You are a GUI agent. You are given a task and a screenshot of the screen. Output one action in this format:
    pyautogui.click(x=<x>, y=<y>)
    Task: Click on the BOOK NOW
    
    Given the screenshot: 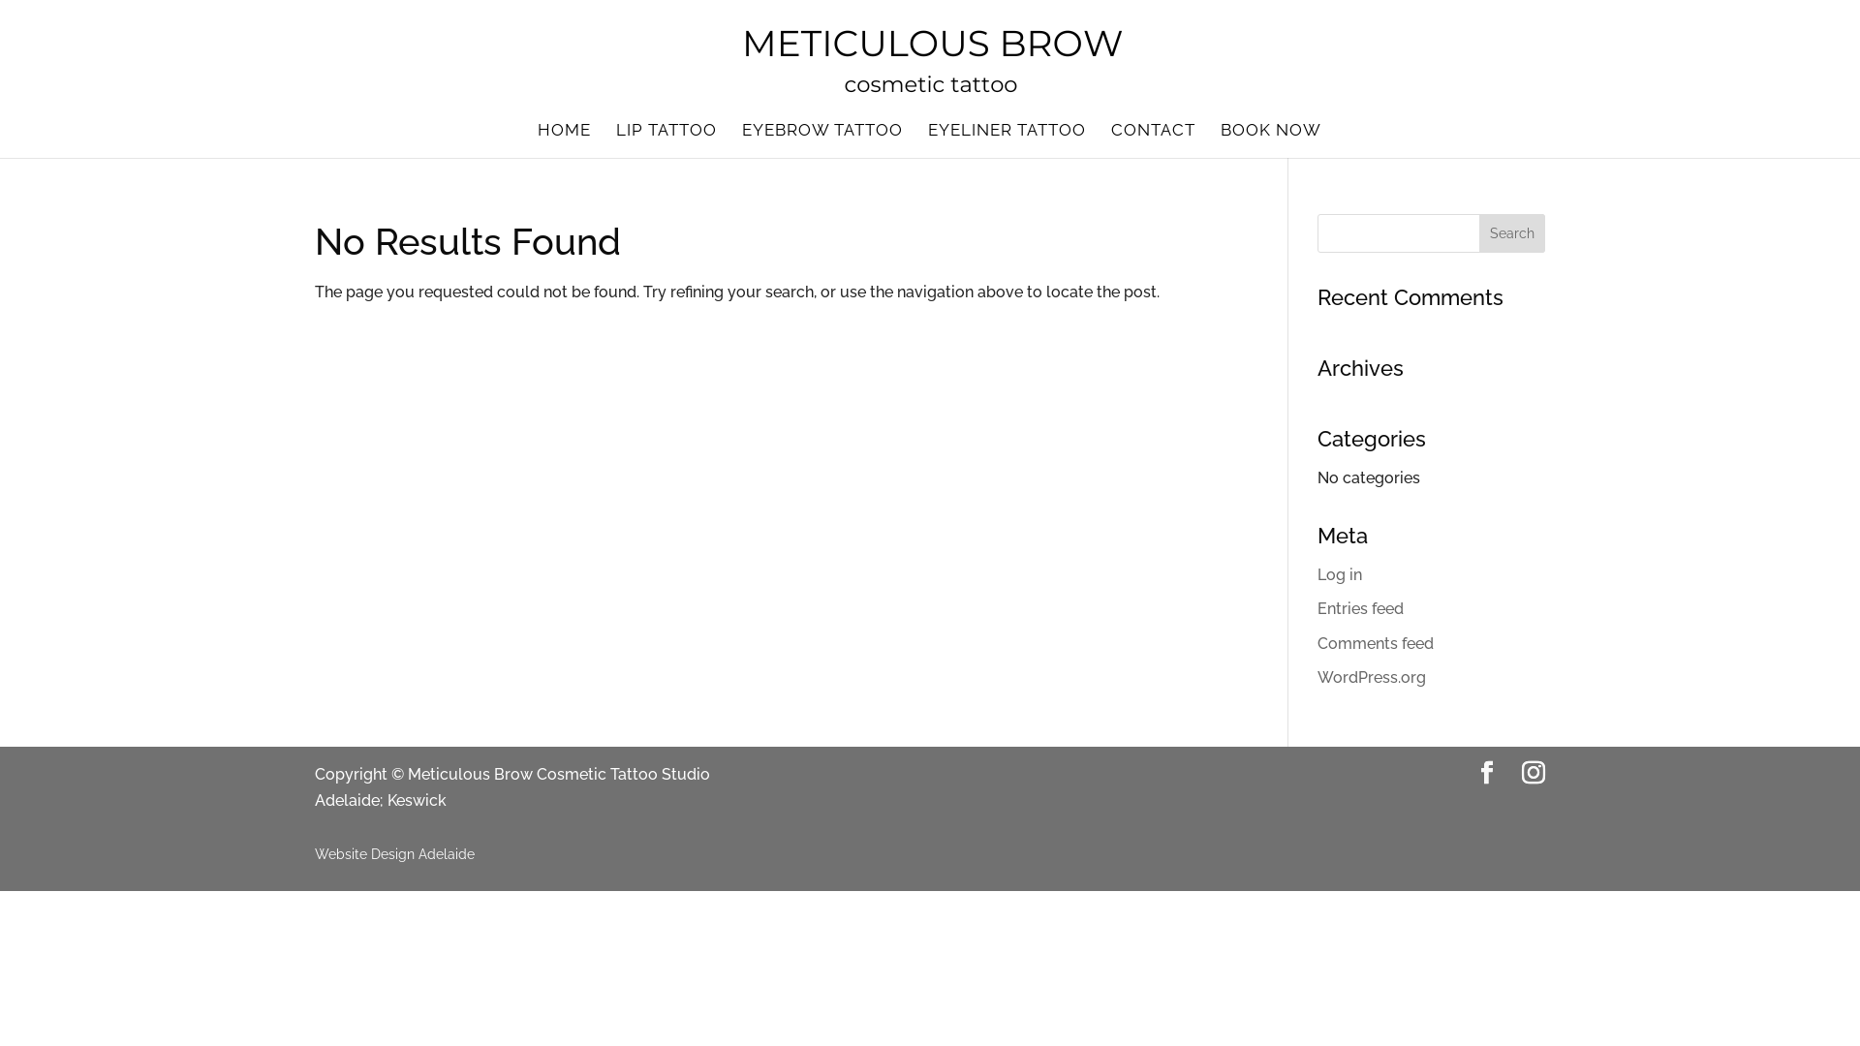 What is the action you would take?
    pyautogui.click(x=1271, y=140)
    